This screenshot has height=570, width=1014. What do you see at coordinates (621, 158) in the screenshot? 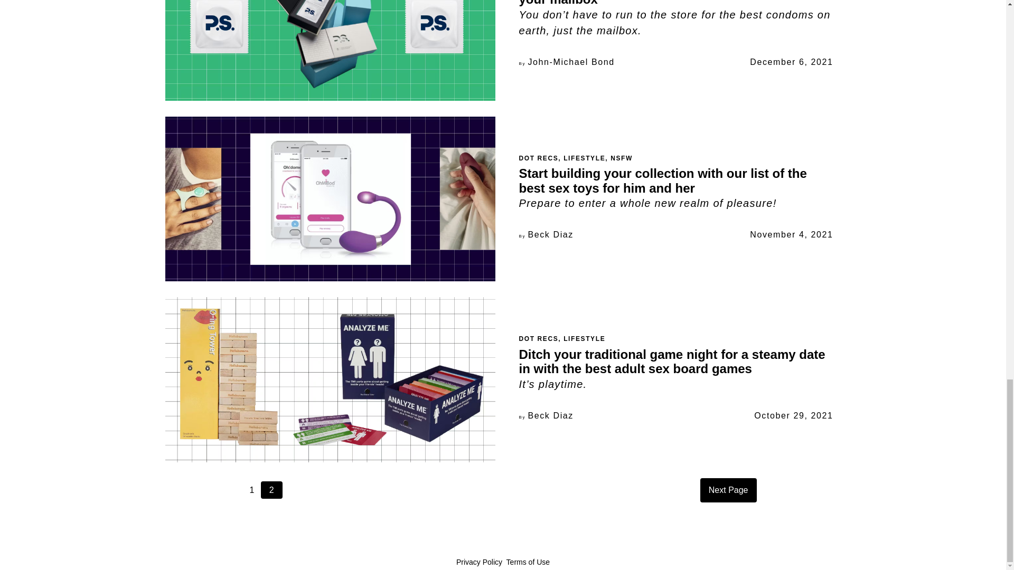
I see `NSFW` at bounding box center [621, 158].